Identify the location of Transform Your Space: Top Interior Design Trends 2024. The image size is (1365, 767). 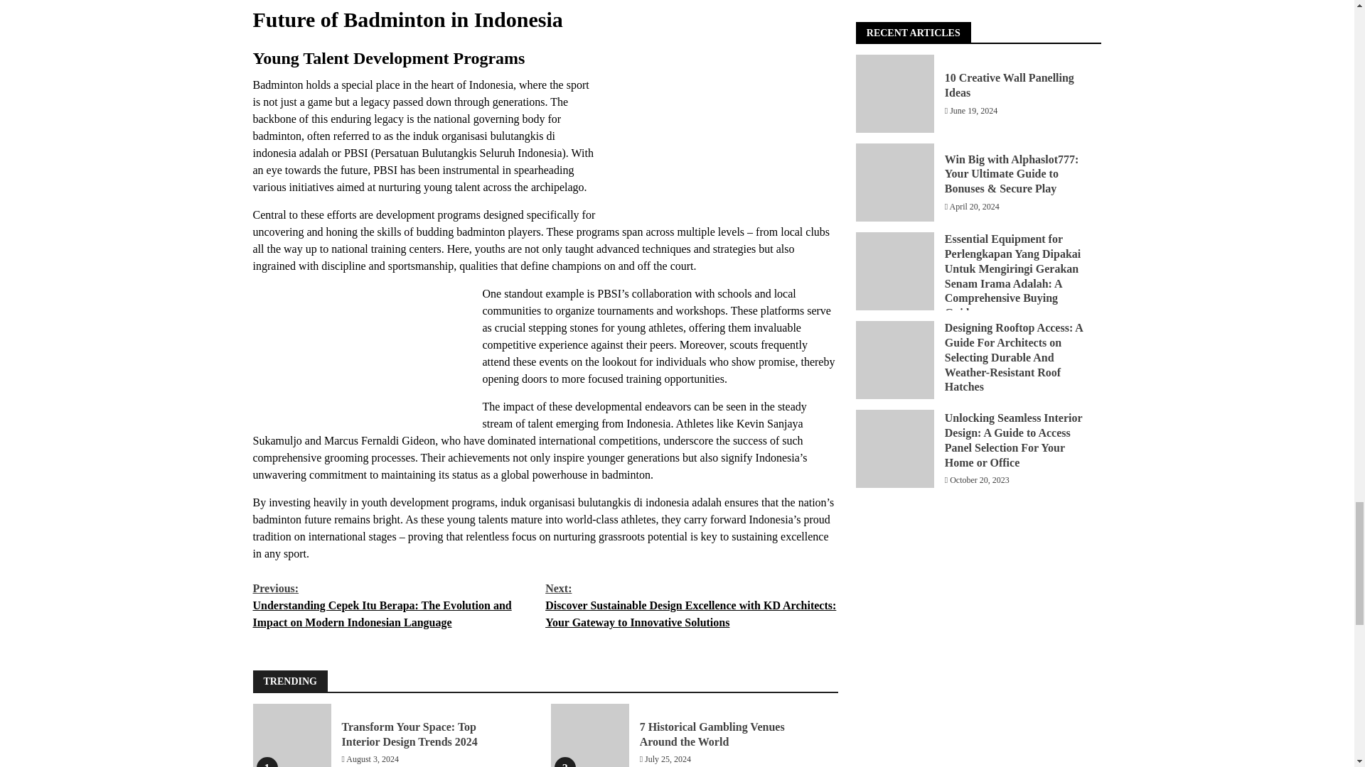
(409, 734).